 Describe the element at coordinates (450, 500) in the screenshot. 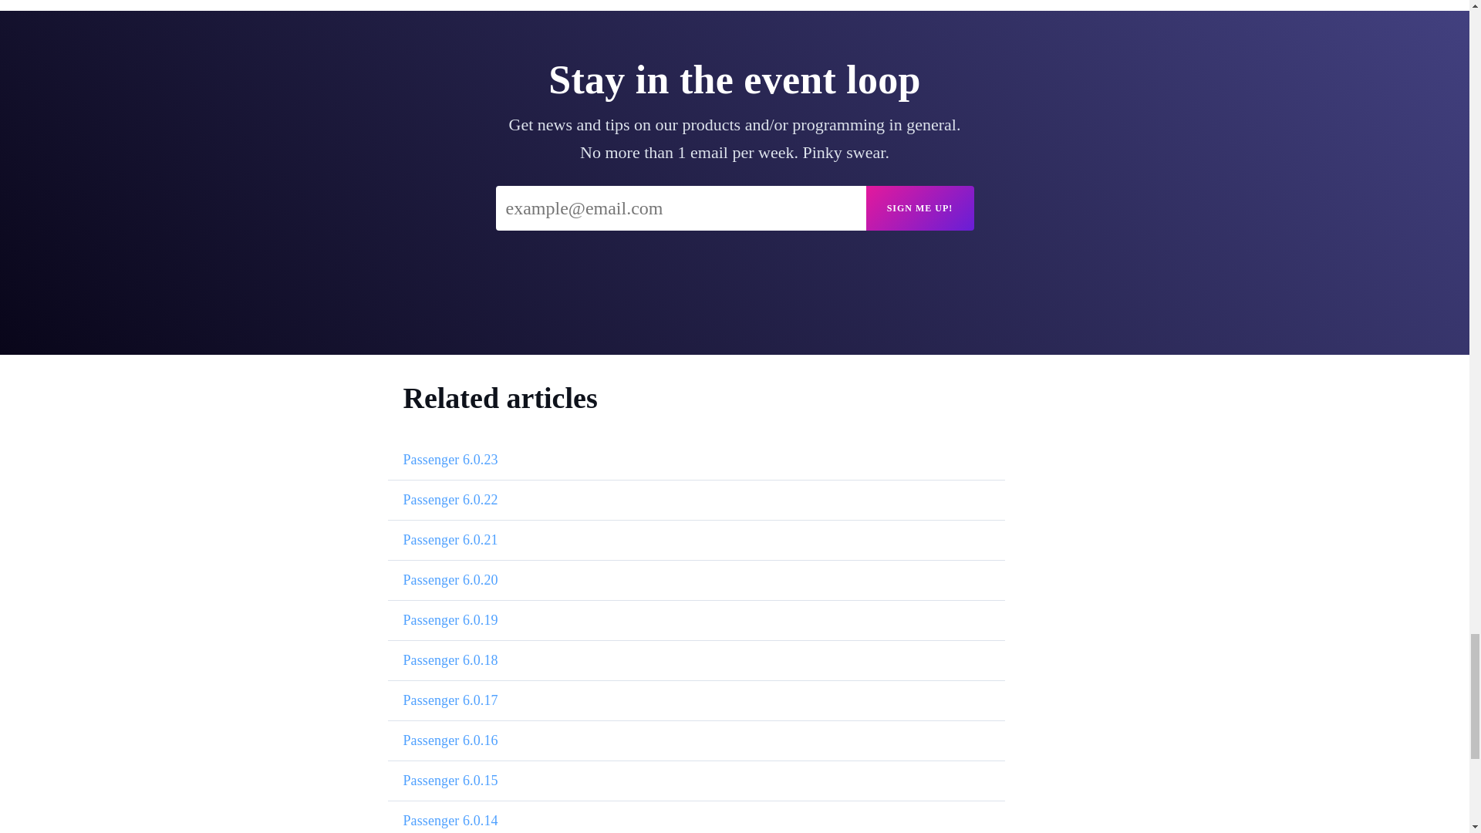

I see `Passenger 6.0.22` at that location.